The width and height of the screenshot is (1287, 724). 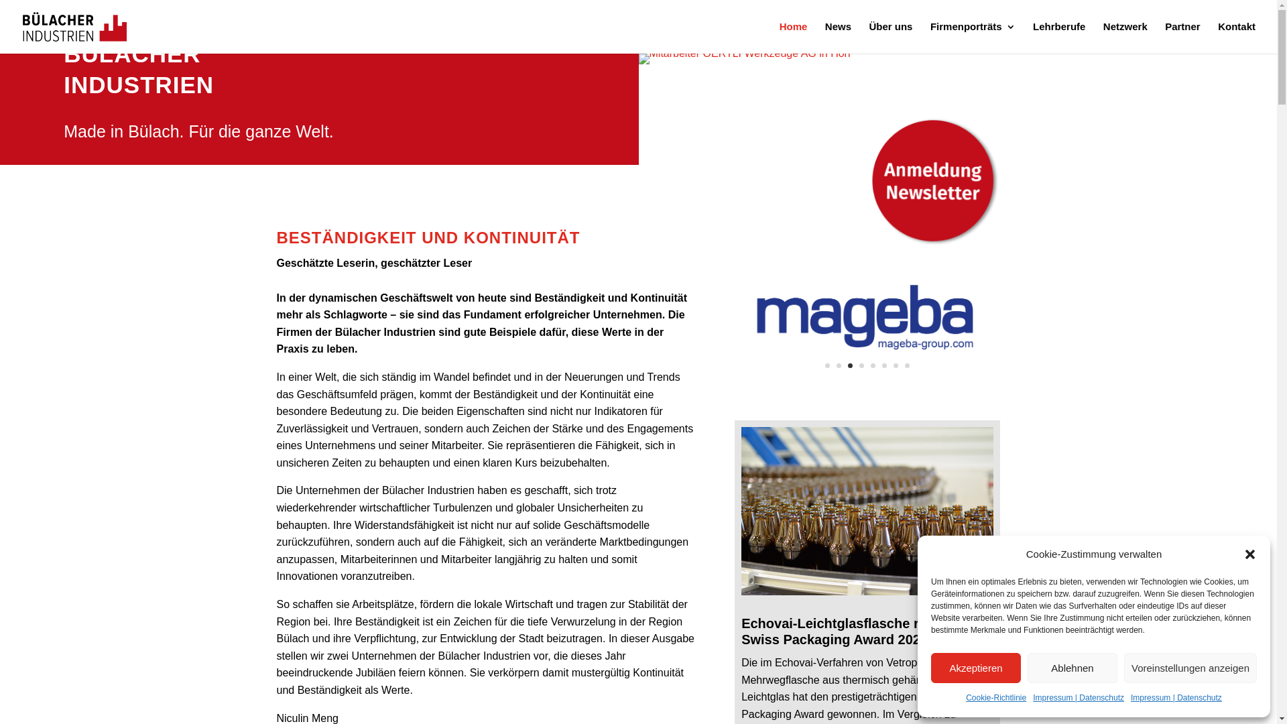 What do you see at coordinates (839, 366) in the screenshot?
I see `2` at bounding box center [839, 366].